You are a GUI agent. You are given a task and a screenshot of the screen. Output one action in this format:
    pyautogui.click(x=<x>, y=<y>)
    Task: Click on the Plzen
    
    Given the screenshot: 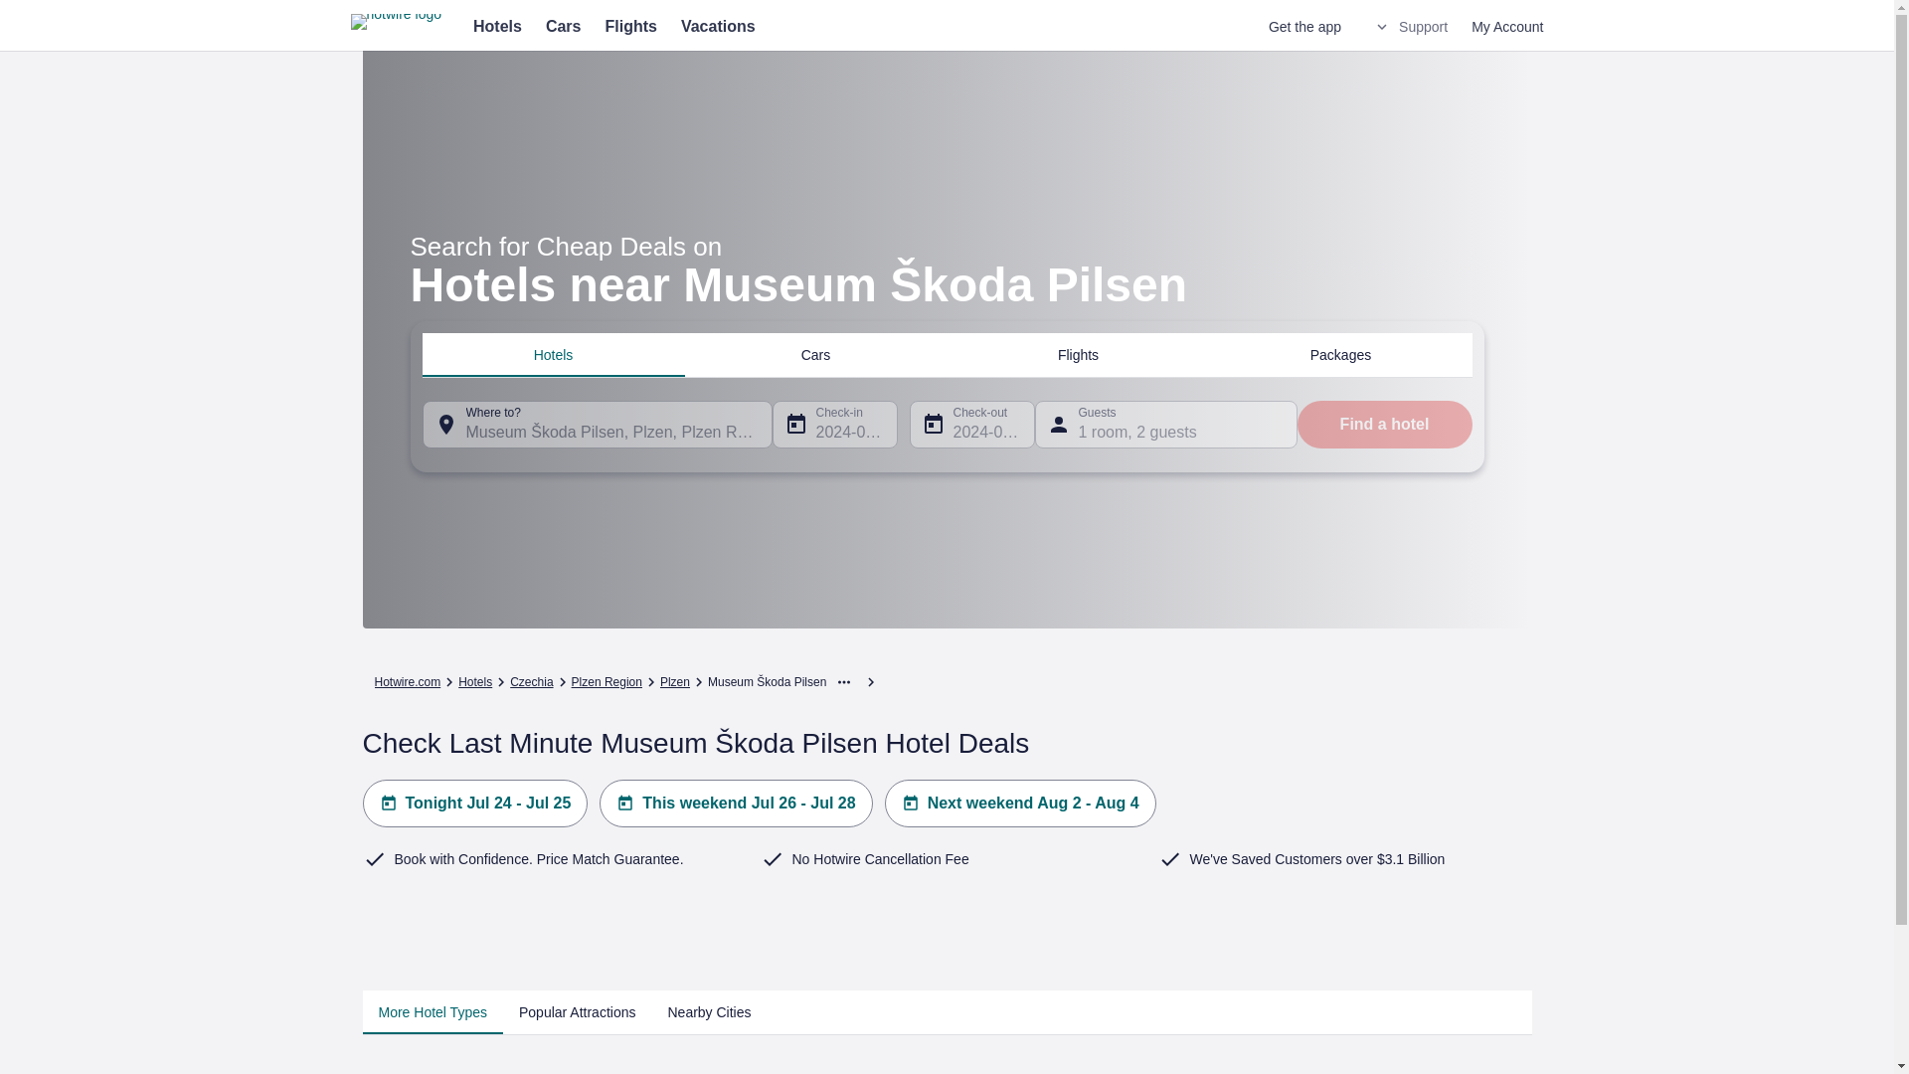 What is the action you would take?
    pyautogui.click(x=674, y=682)
    